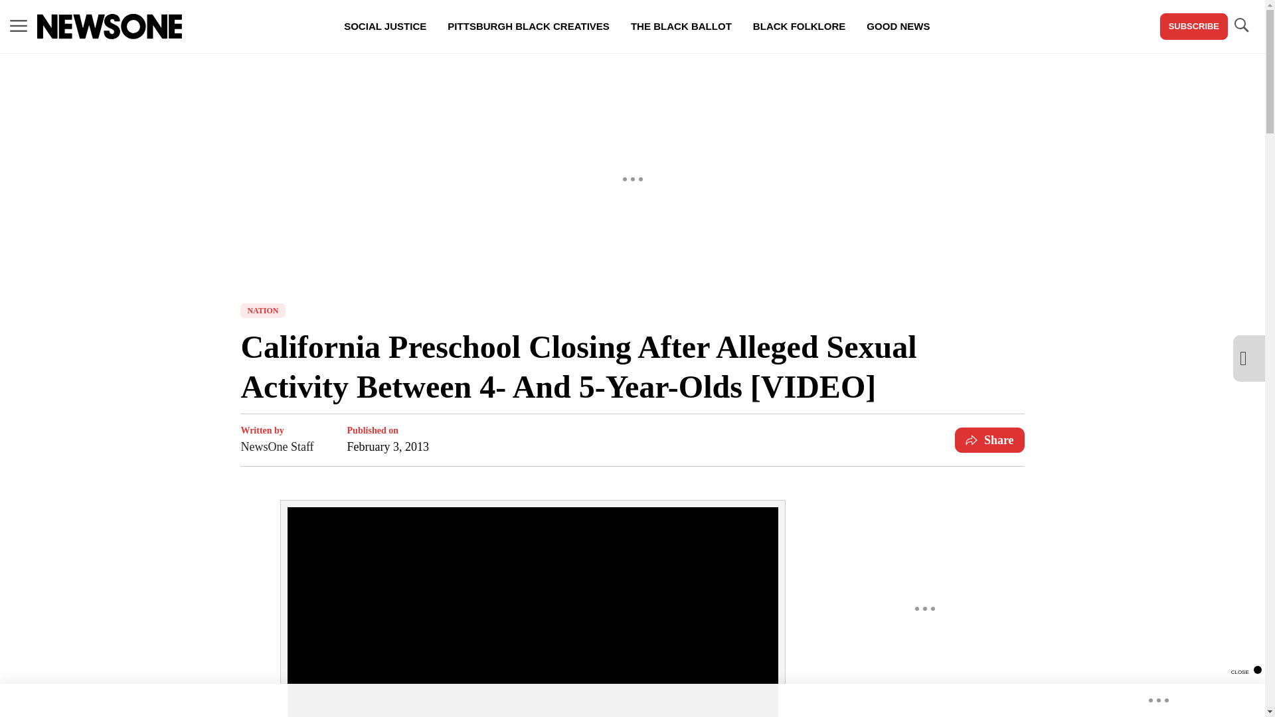  I want to click on PITTSBURGH BLACK CREATIVES, so click(529, 27).